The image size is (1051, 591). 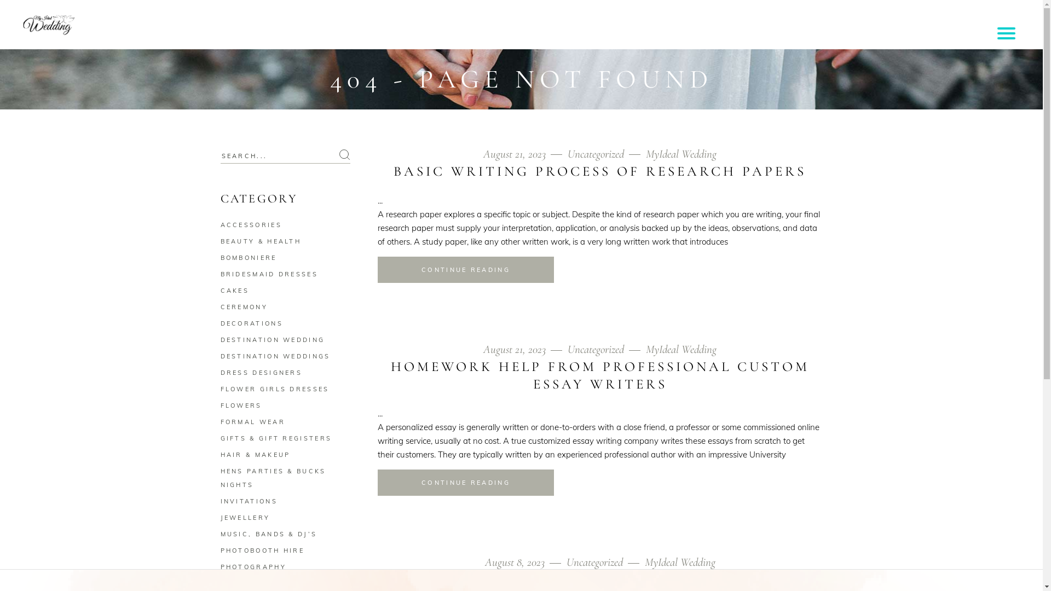 What do you see at coordinates (524, 563) in the screenshot?
I see `August 8, 2023` at bounding box center [524, 563].